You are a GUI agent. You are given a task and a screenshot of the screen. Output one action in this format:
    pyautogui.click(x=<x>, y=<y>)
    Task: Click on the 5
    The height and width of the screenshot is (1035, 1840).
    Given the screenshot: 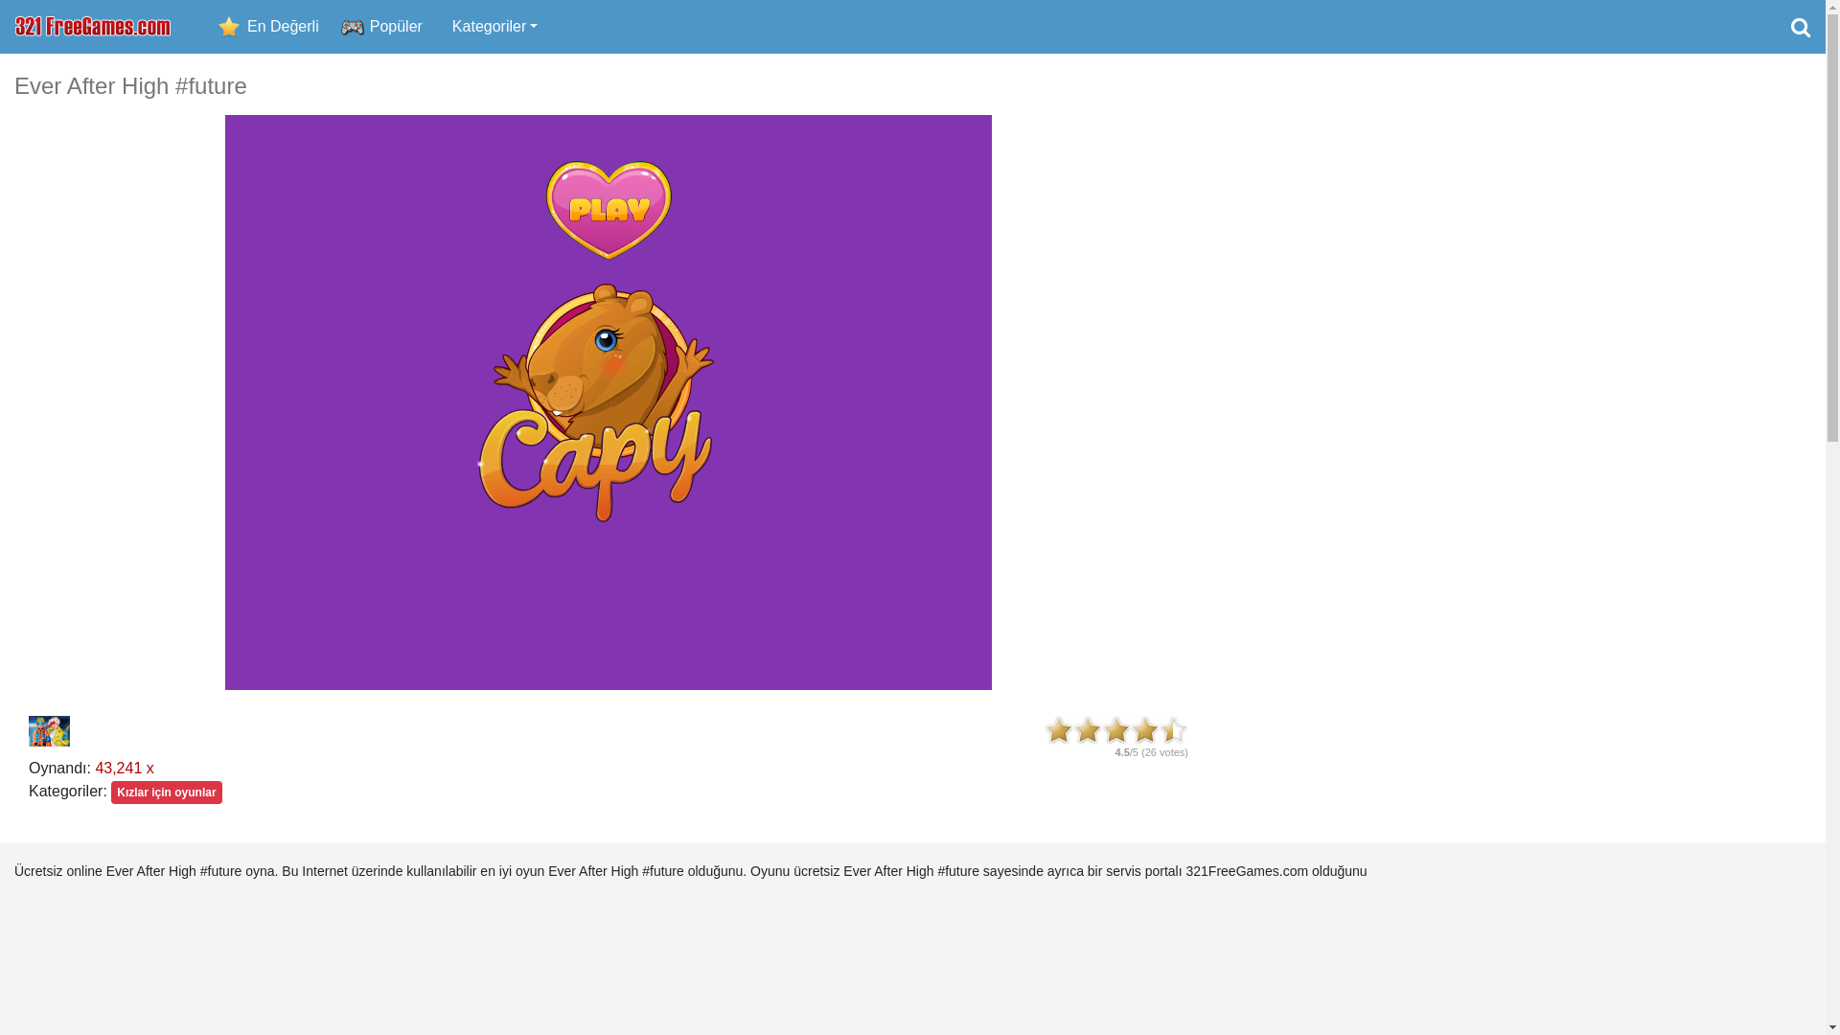 What is the action you would take?
    pyautogui.click(x=1174, y=730)
    